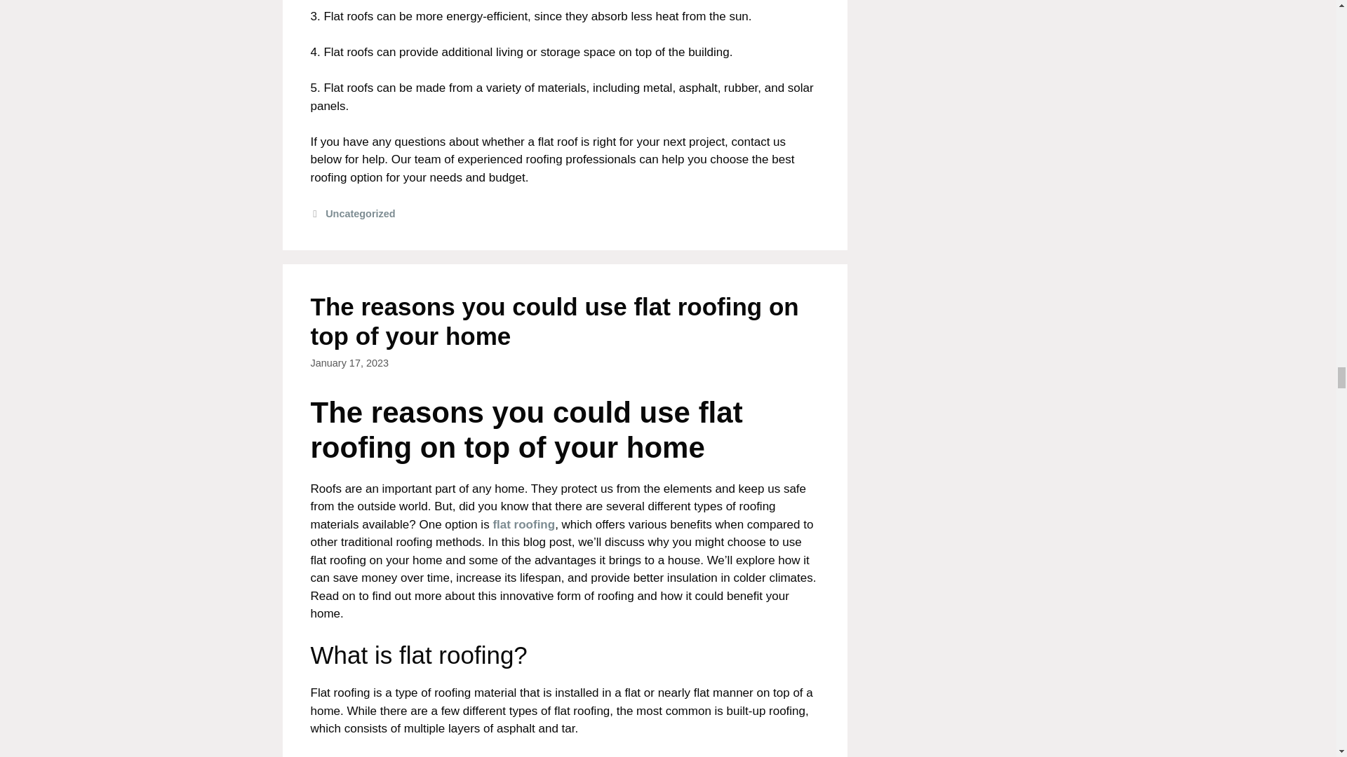 Image resolution: width=1347 pixels, height=757 pixels. I want to click on The reasons you could use flat roofing on top of your home, so click(554, 321).